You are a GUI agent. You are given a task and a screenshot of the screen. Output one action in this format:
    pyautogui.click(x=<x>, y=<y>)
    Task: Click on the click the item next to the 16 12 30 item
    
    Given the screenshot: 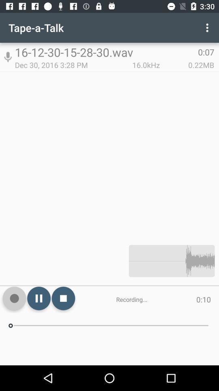 What is the action you would take?
    pyautogui.click(x=208, y=28)
    